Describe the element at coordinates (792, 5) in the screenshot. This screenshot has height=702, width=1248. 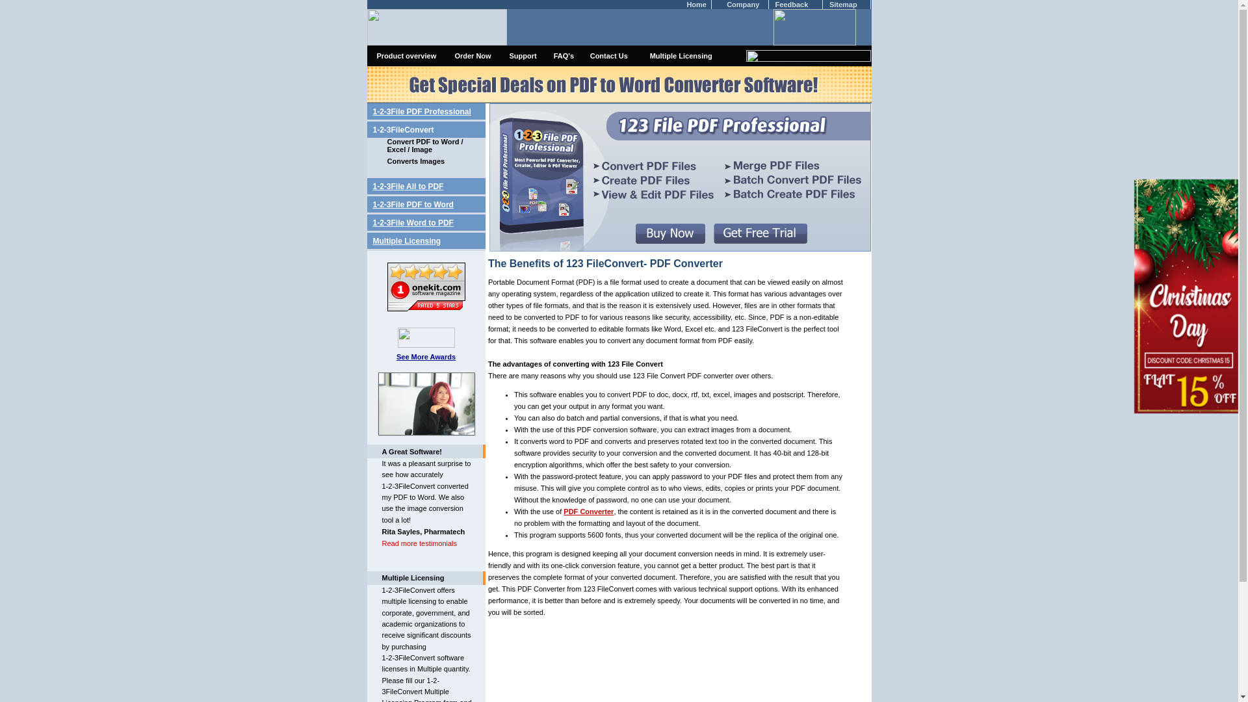
I see `Feedback` at that location.